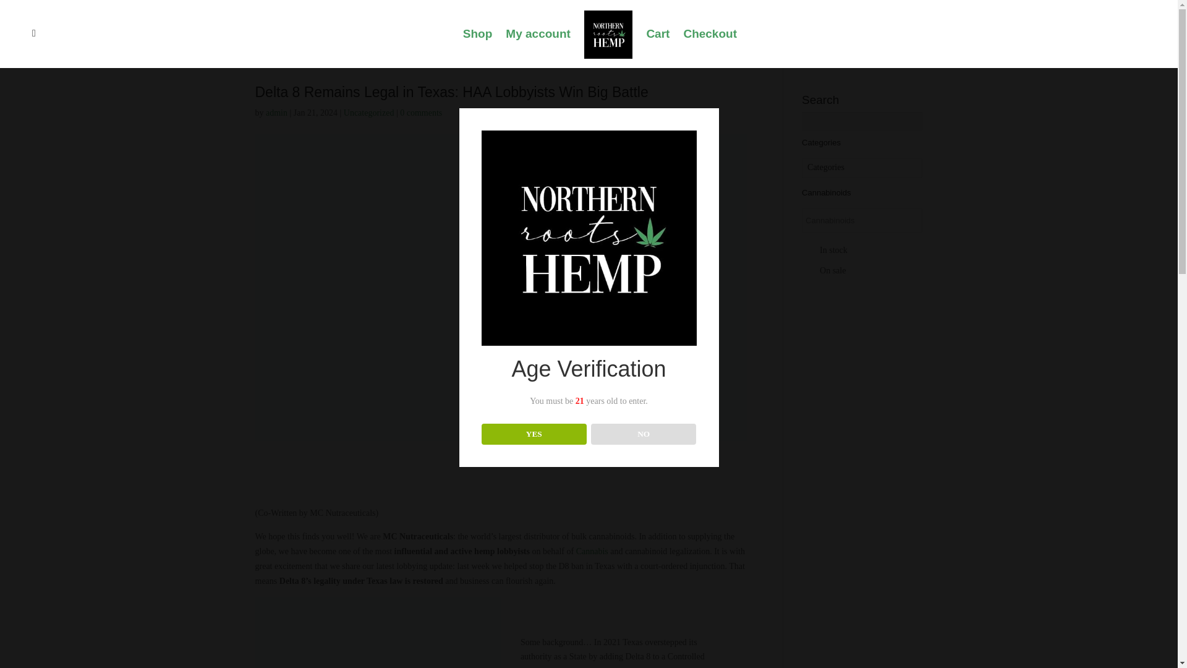  I want to click on admin, so click(276, 113).